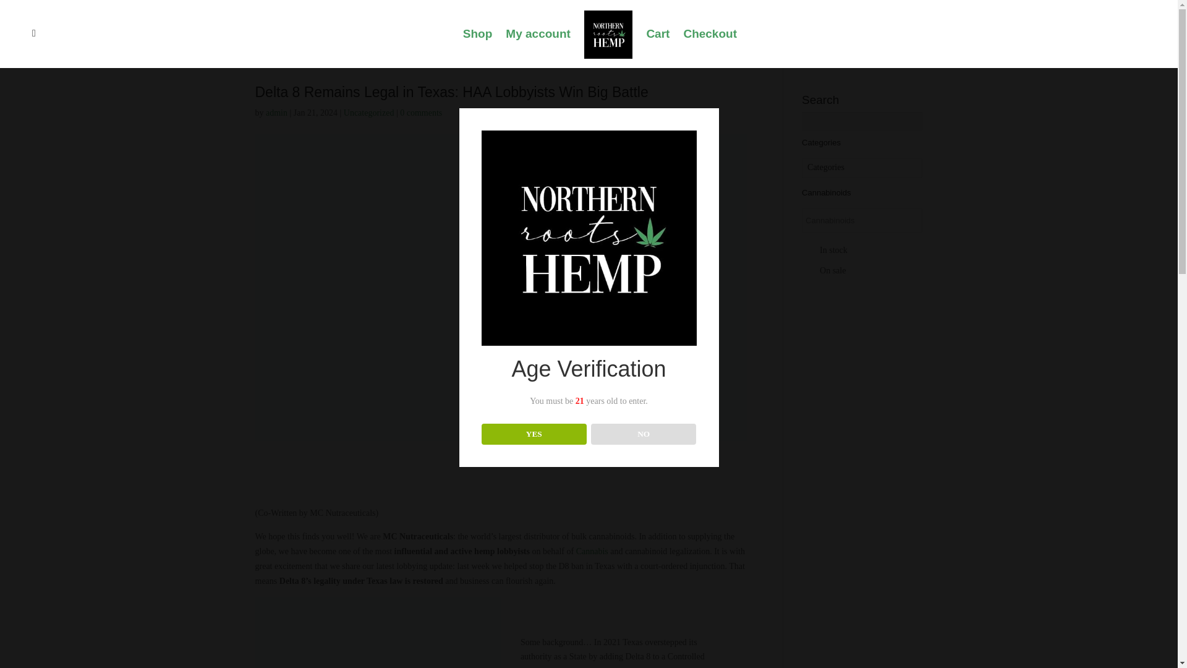  I want to click on admin, so click(276, 113).